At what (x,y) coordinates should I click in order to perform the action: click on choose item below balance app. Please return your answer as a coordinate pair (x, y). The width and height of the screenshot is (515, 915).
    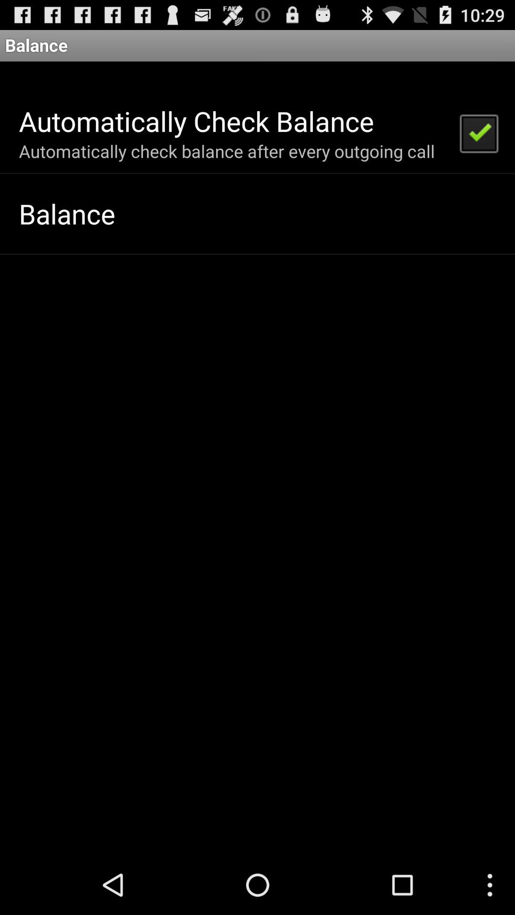
    Looking at the image, I should click on (478, 132).